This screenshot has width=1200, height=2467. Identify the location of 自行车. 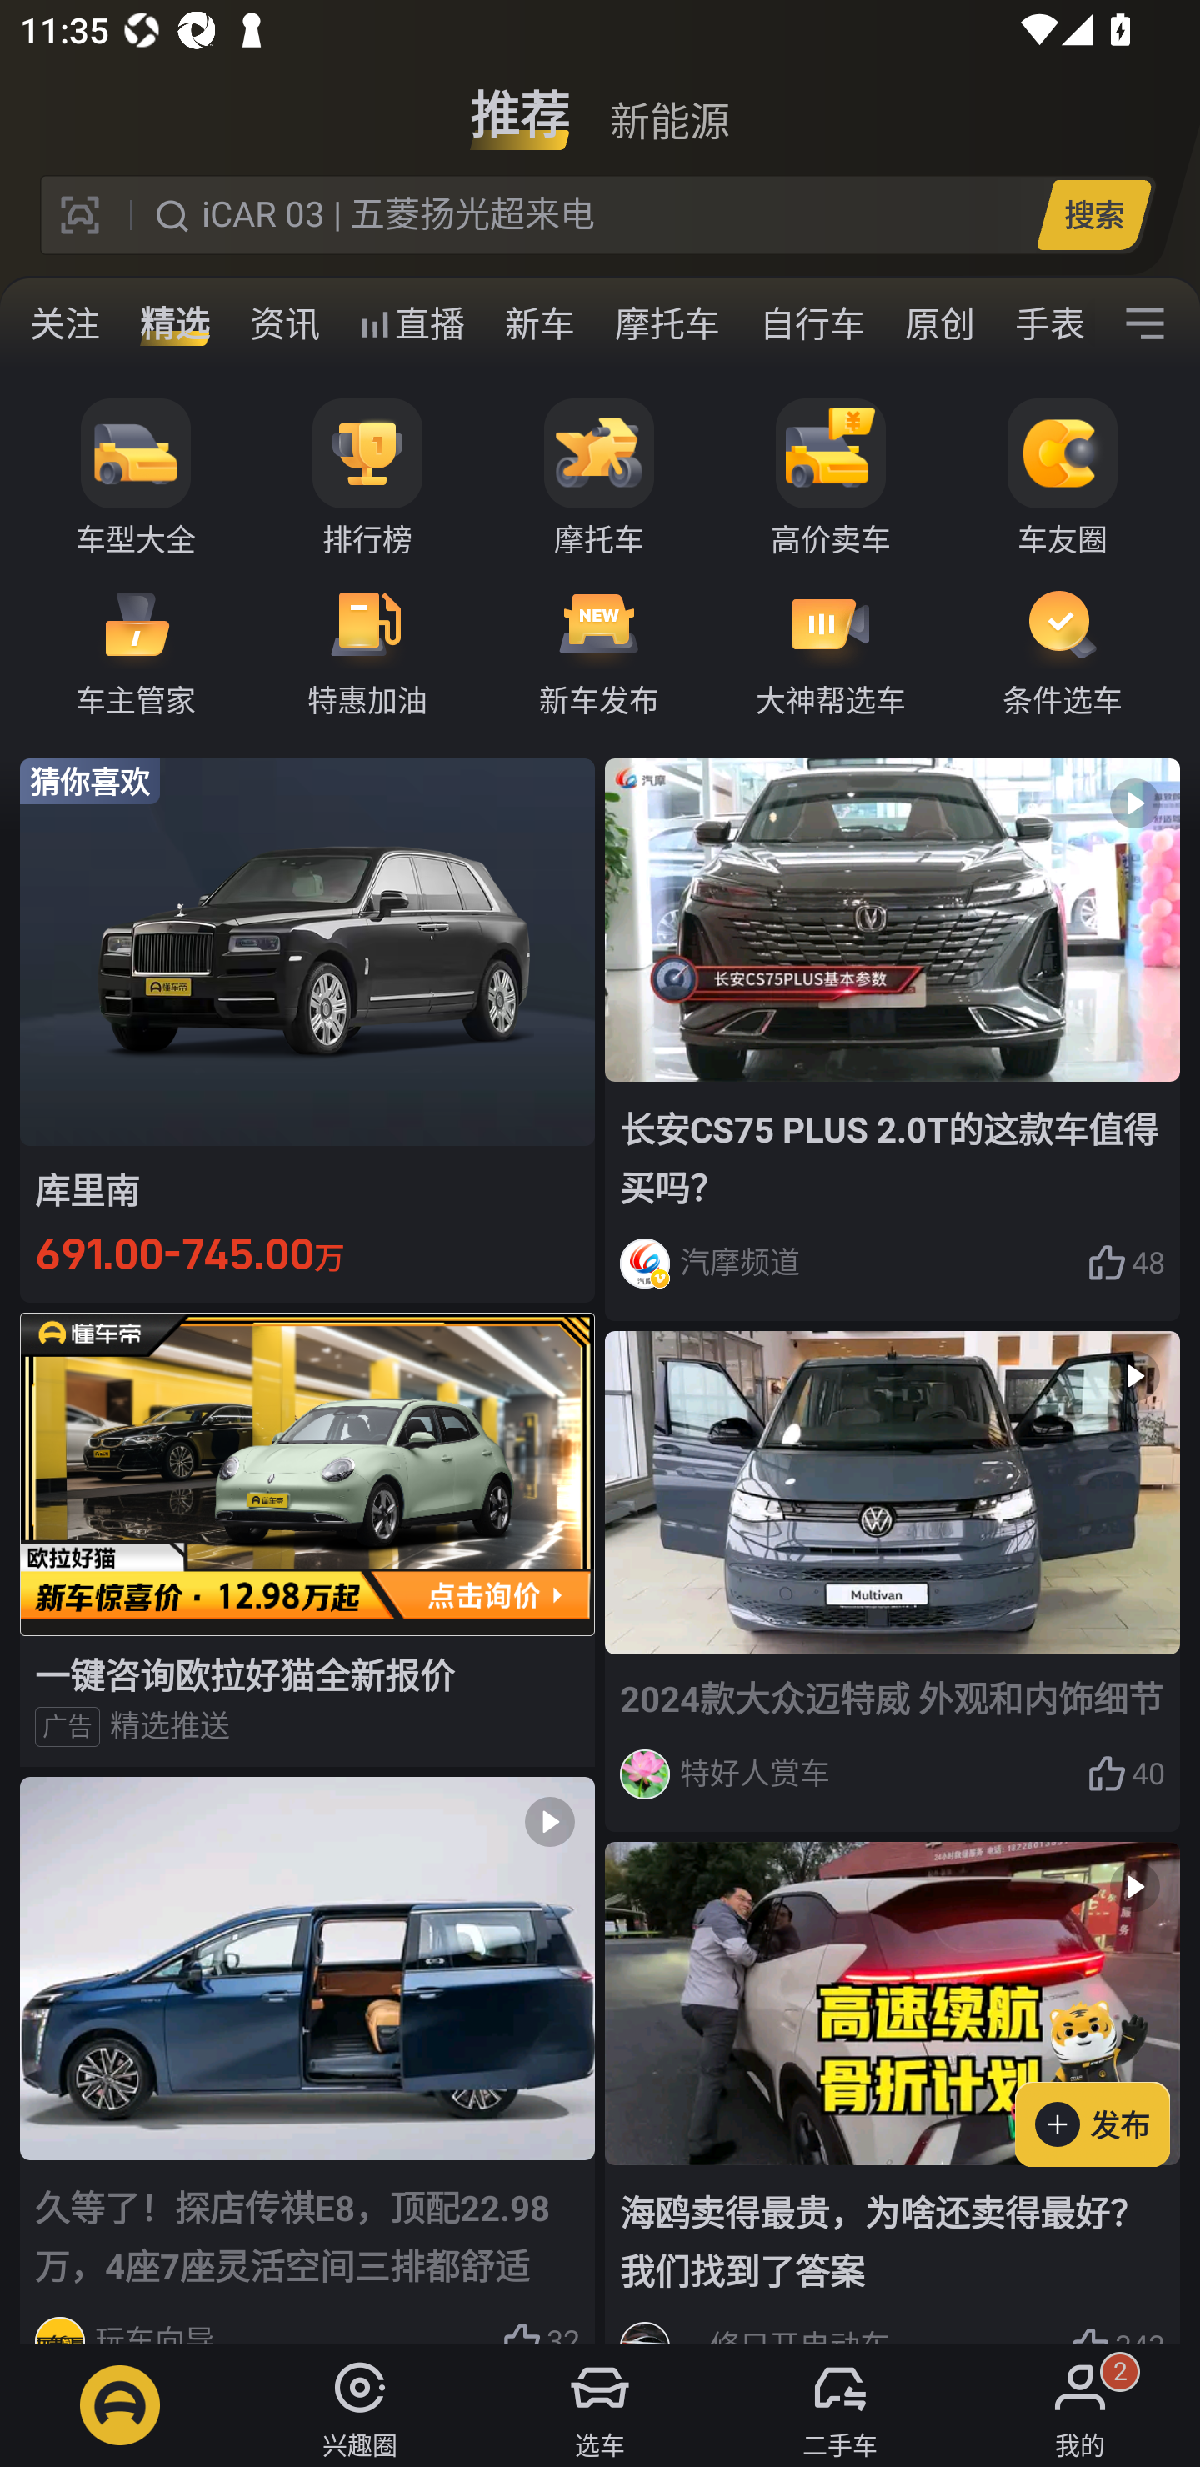
(812, 323).